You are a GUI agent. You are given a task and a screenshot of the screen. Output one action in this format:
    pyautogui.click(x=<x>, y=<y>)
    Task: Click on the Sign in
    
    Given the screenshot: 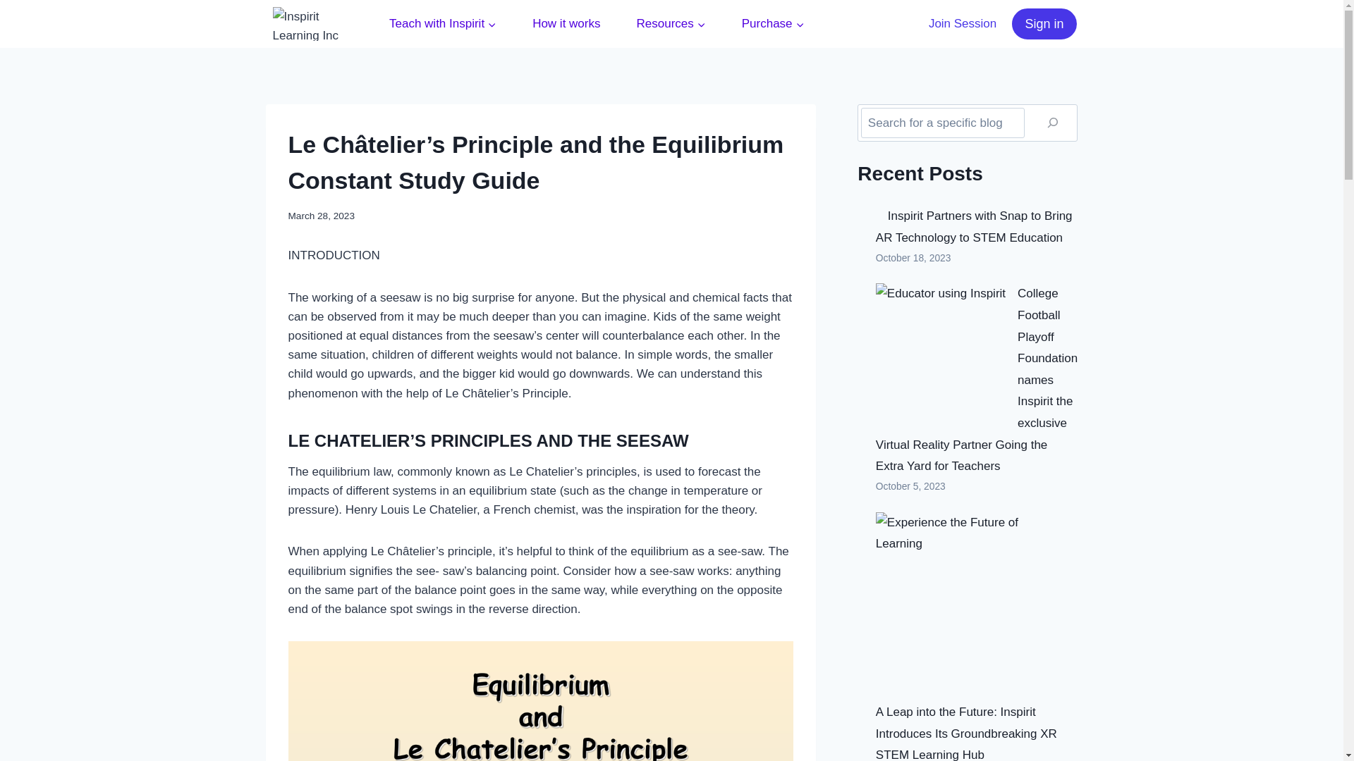 What is the action you would take?
    pyautogui.click(x=1044, y=23)
    